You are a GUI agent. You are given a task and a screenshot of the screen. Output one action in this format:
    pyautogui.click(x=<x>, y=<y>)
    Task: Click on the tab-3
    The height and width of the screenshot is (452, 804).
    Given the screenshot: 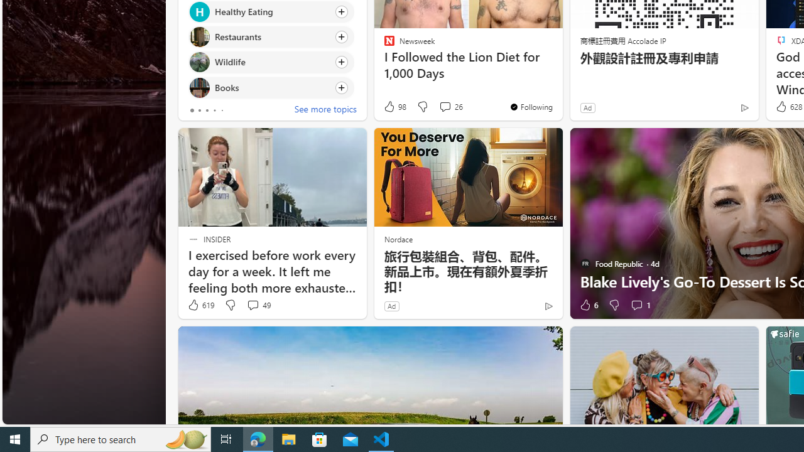 What is the action you would take?
    pyautogui.click(x=215, y=110)
    